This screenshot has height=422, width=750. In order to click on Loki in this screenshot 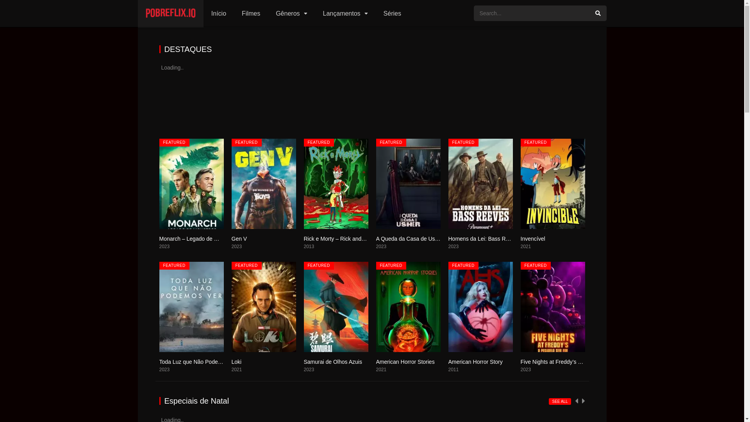, I will do `click(236, 362)`.